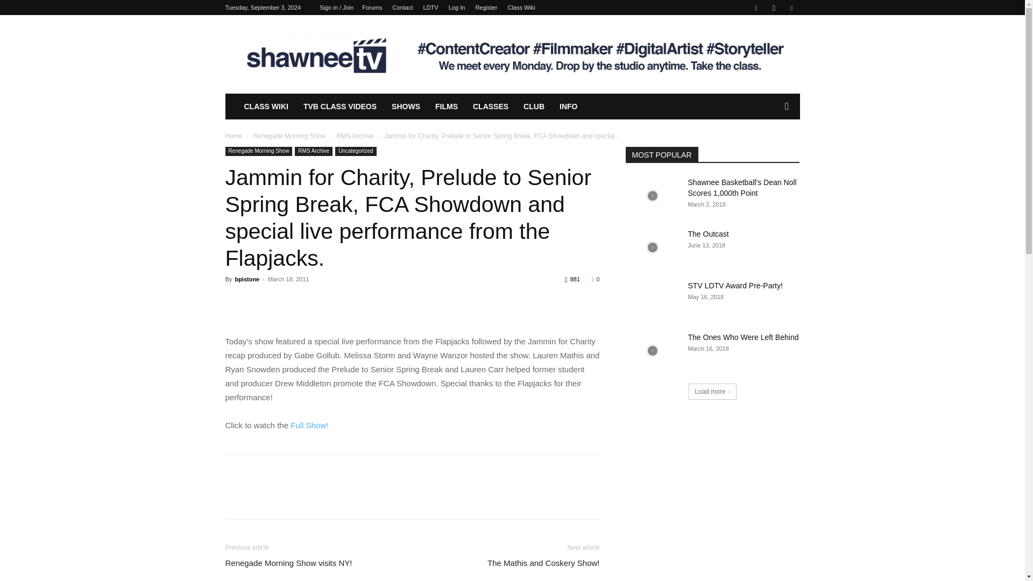 This screenshot has width=1033, height=581. I want to click on Log In, so click(457, 8).